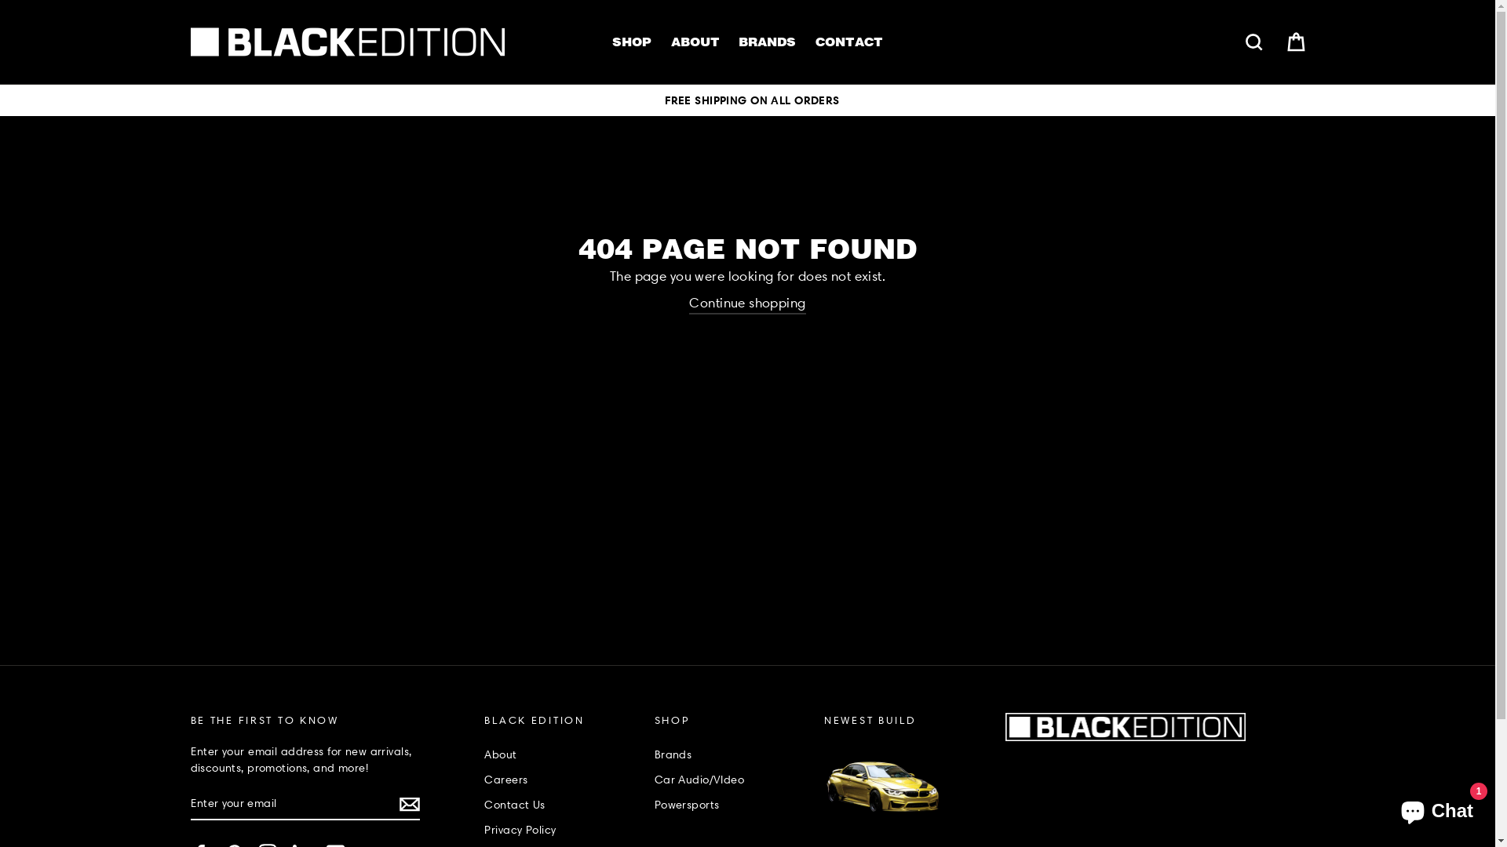 The width and height of the screenshot is (1507, 847). Describe the element at coordinates (768, 42) in the screenshot. I see `BRANDS` at that location.